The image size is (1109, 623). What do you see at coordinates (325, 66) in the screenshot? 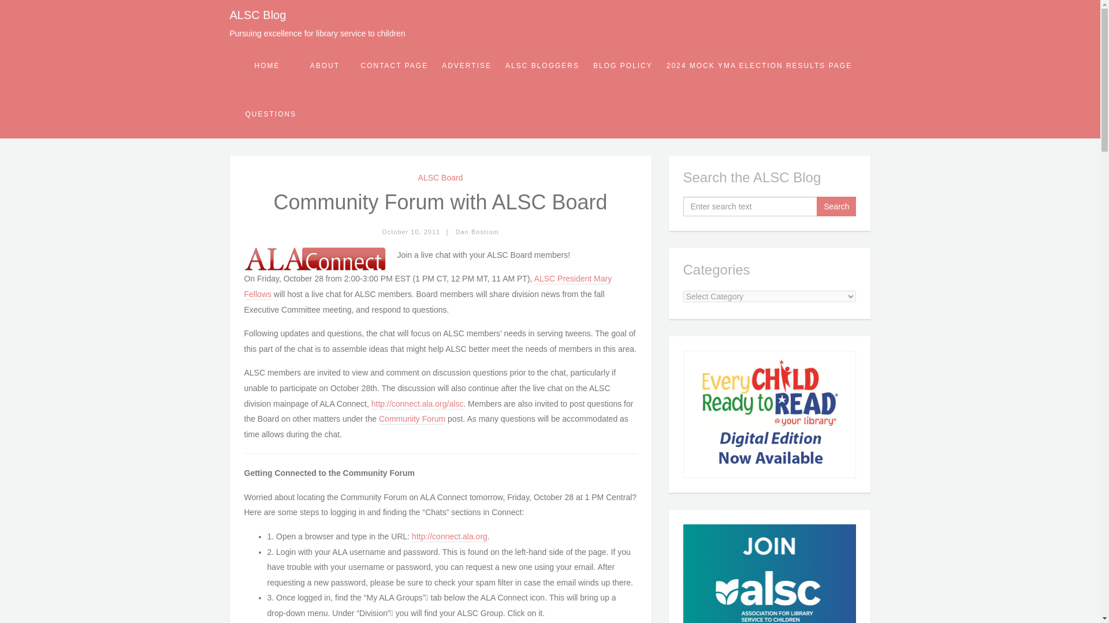
I see `About` at bounding box center [325, 66].